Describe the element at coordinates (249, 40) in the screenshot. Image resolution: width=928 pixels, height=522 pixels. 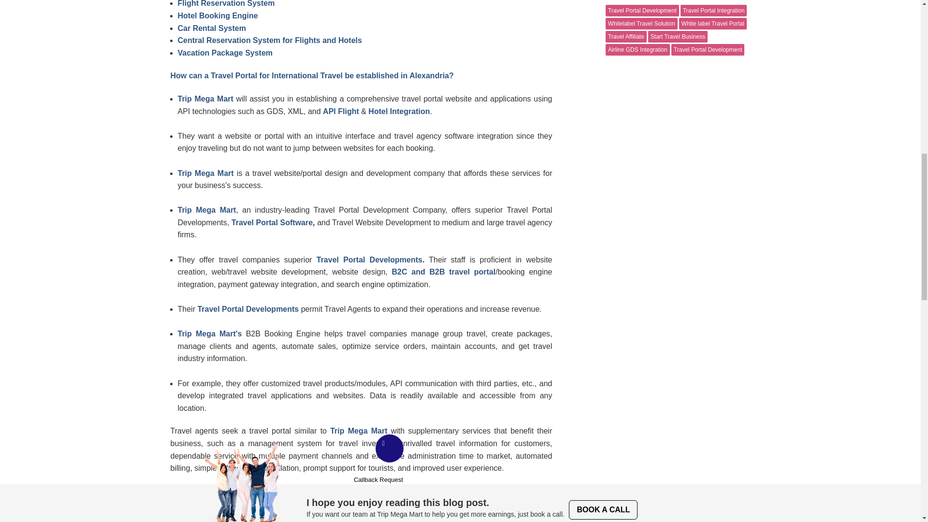
I see `Central Reservation System for Flights` at that location.